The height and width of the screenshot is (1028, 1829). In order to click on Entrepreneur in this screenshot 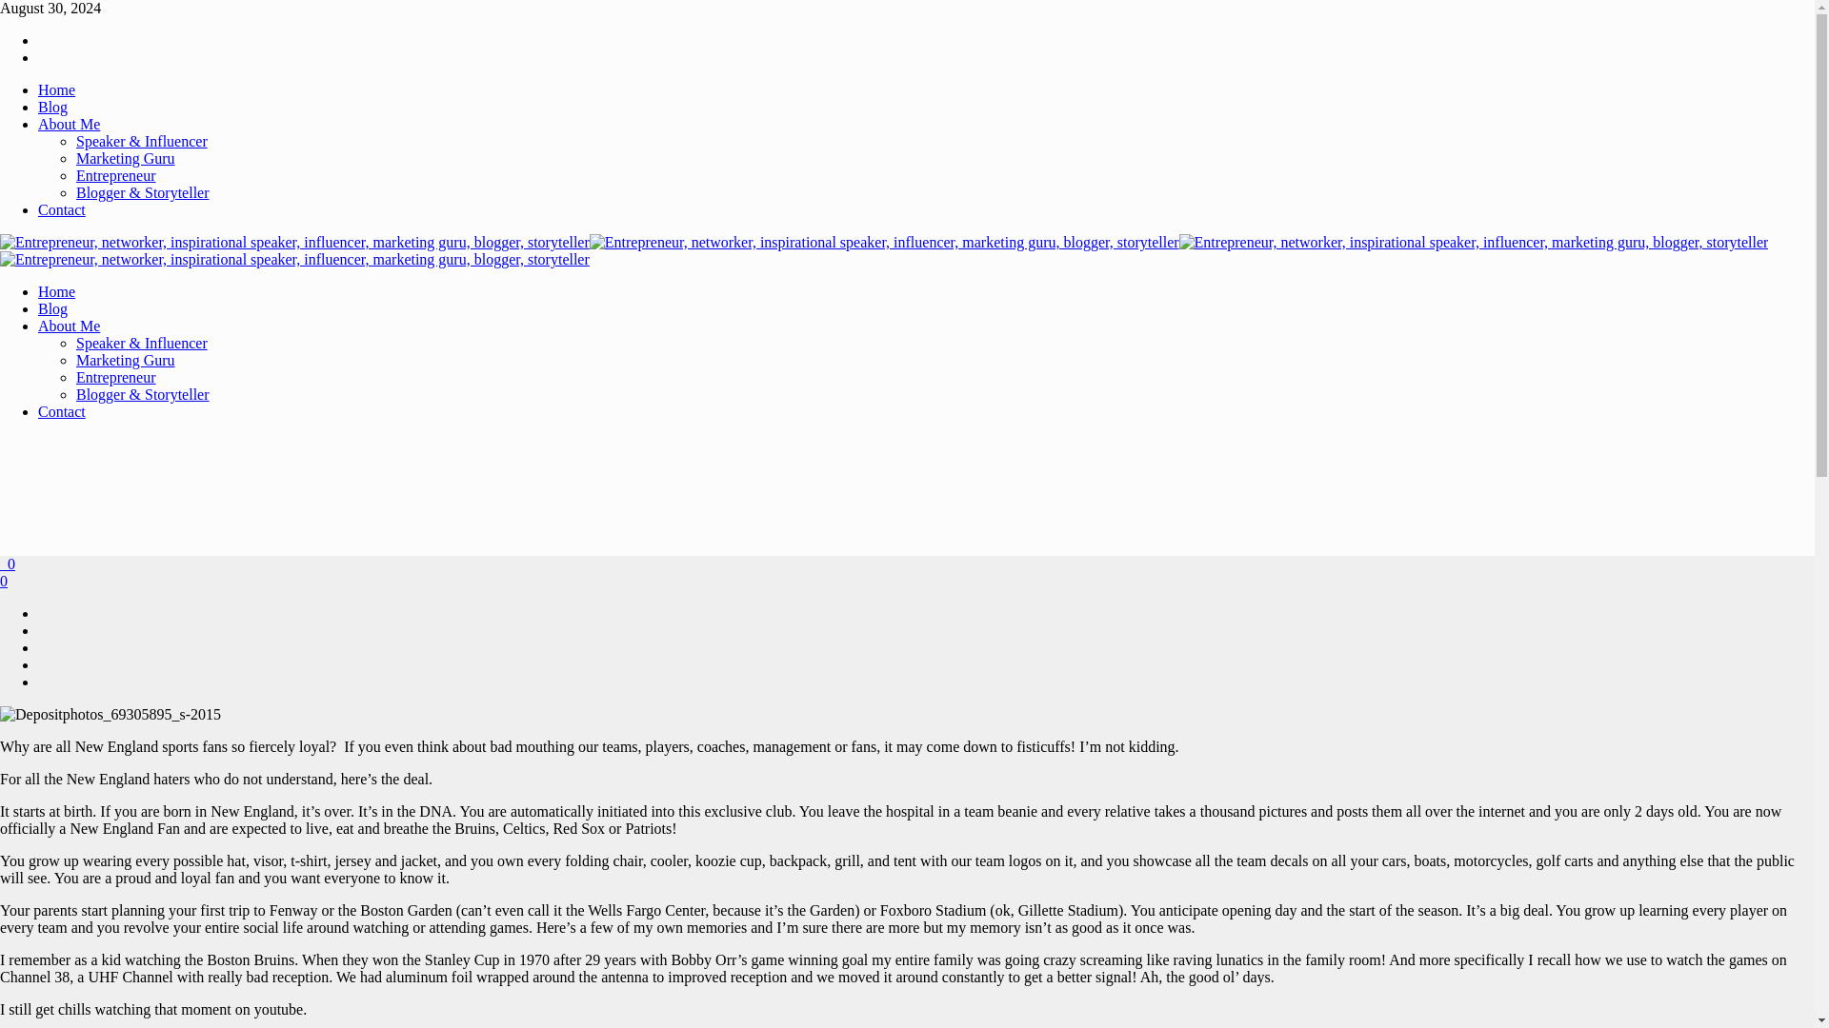, I will do `click(116, 377)`.